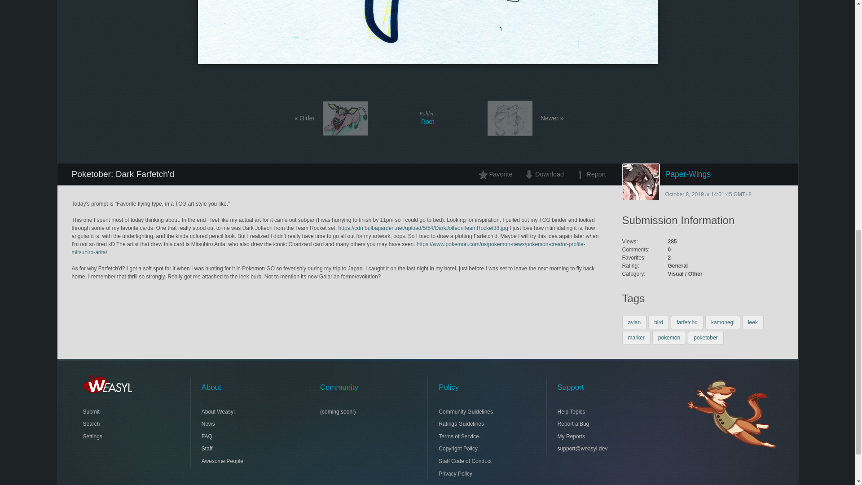  What do you see at coordinates (705, 337) in the screenshot?
I see `Download` at bounding box center [705, 337].